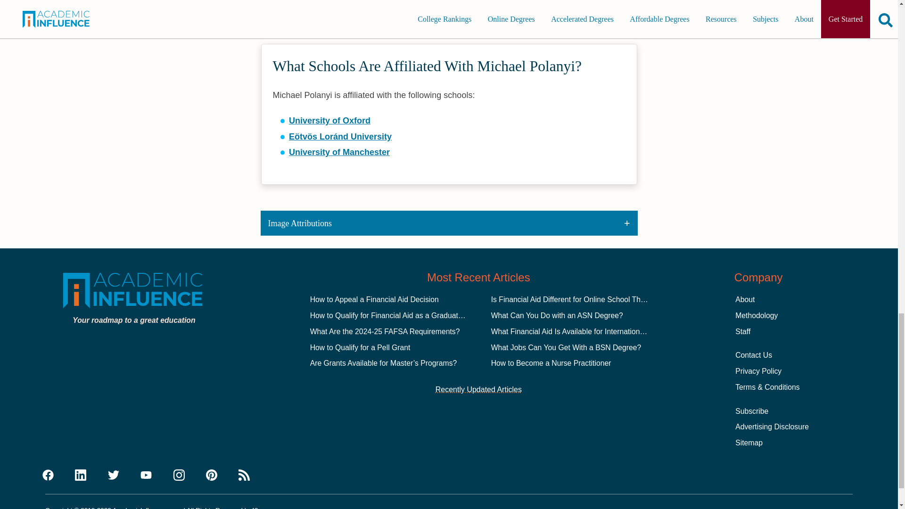 This screenshot has height=509, width=905. What do you see at coordinates (374, 299) in the screenshot?
I see `How to Appeal a Financial Aid Decision` at bounding box center [374, 299].